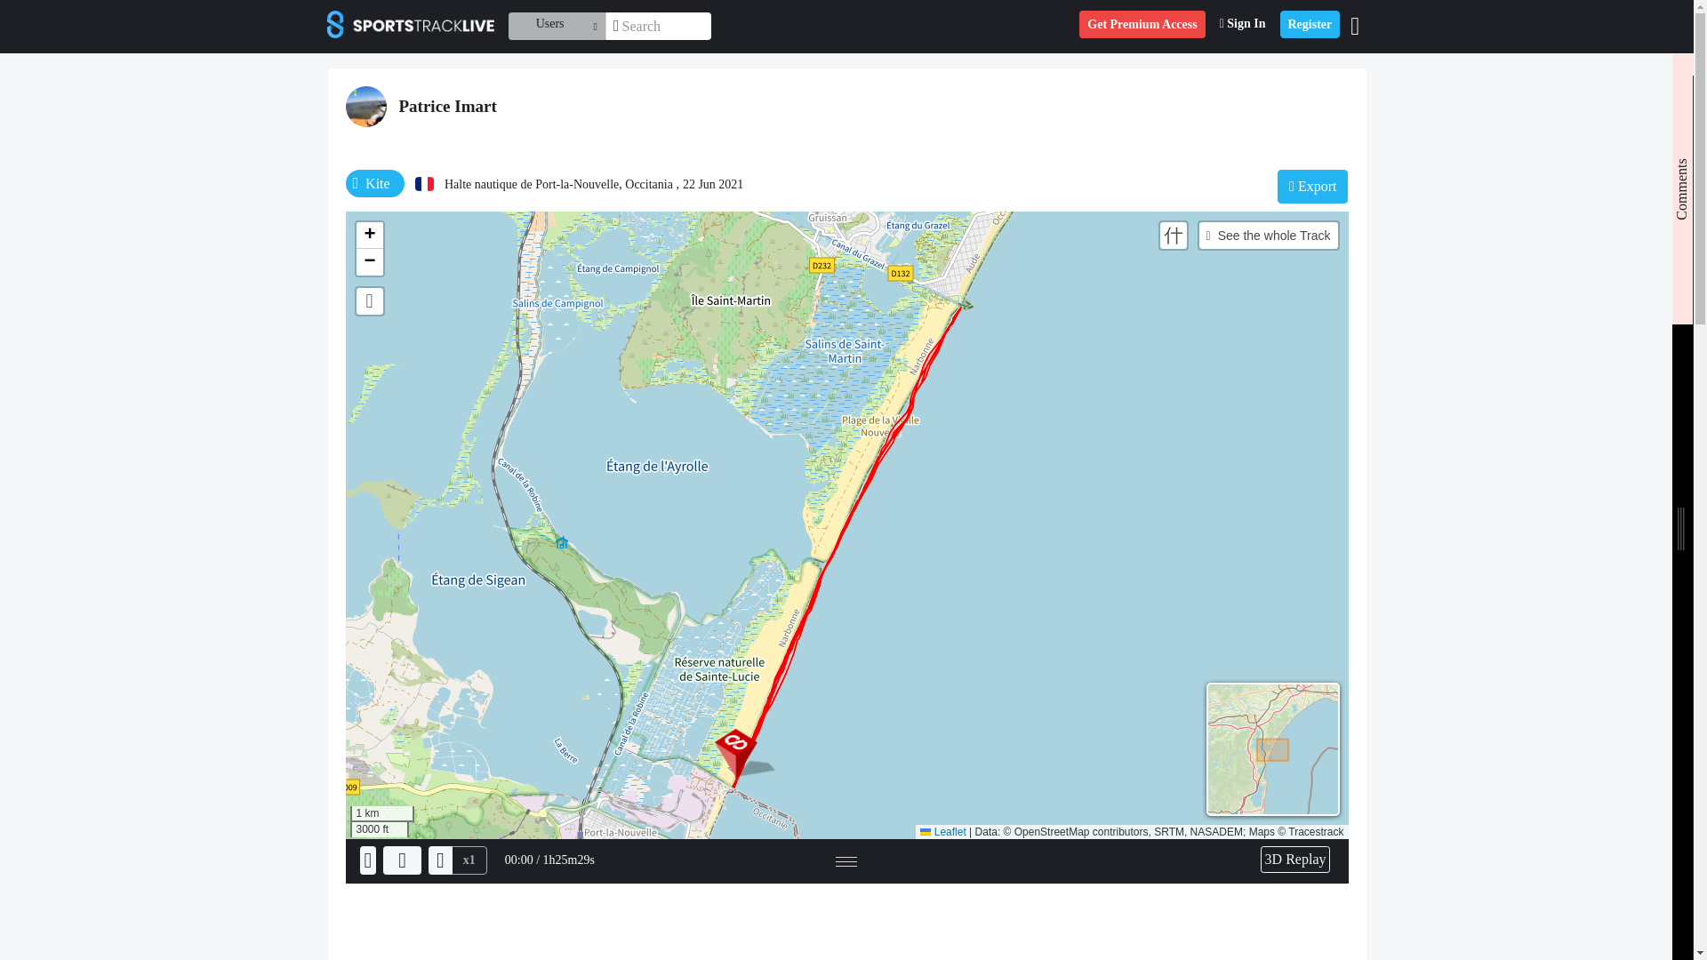 The height and width of the screenshot is (960, 1707). Describe the element at coordinates (1296, 859) in the screenshot. I see `3D Replay` at that location.